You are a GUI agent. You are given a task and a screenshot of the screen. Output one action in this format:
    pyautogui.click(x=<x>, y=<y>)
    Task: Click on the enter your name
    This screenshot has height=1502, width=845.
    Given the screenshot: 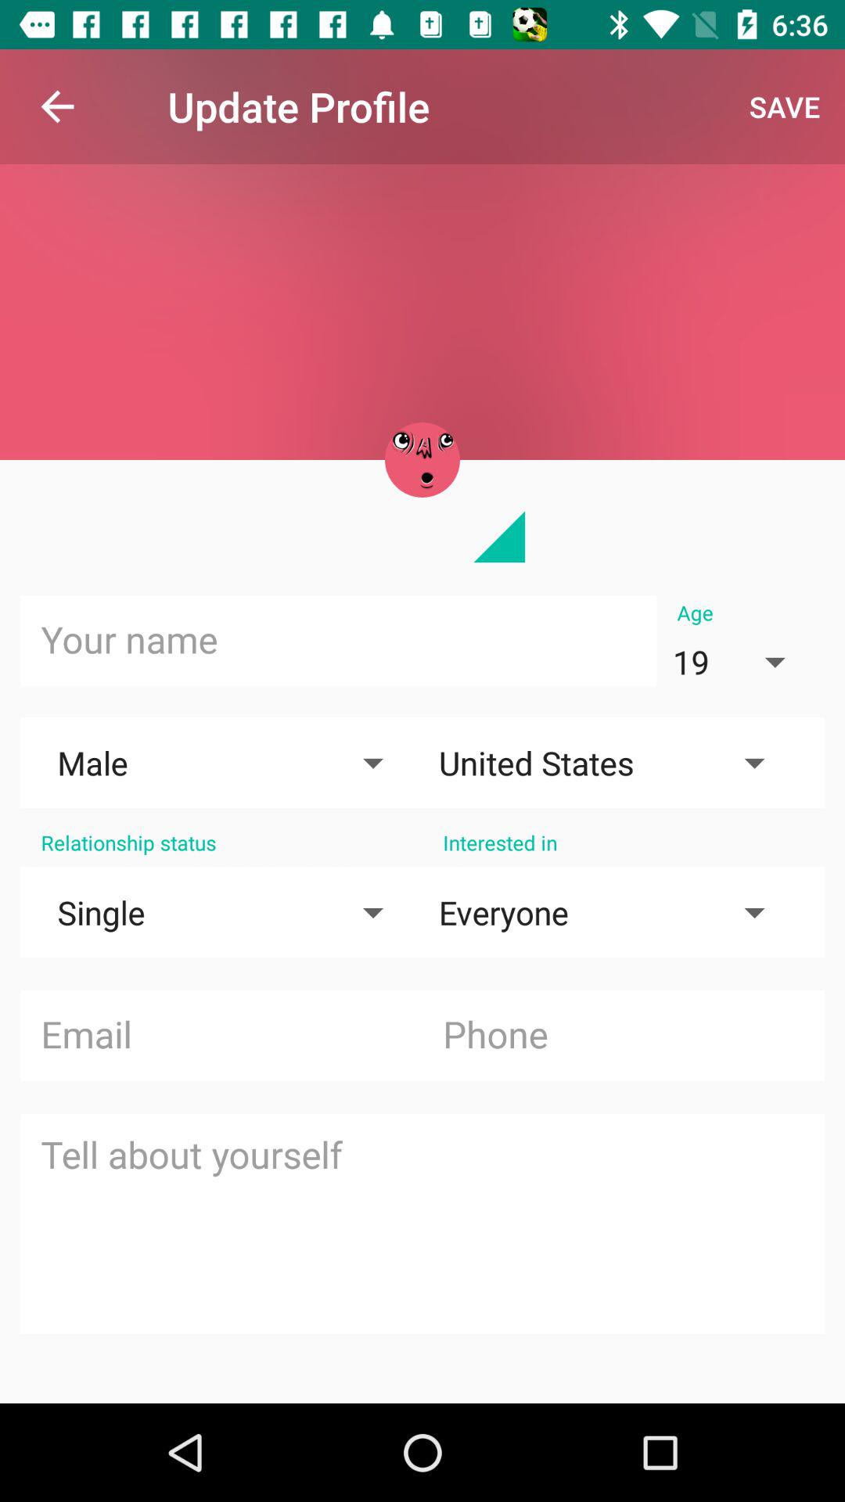 What is the action you would take?
    pyautogui.click(x=338, y=641)
    